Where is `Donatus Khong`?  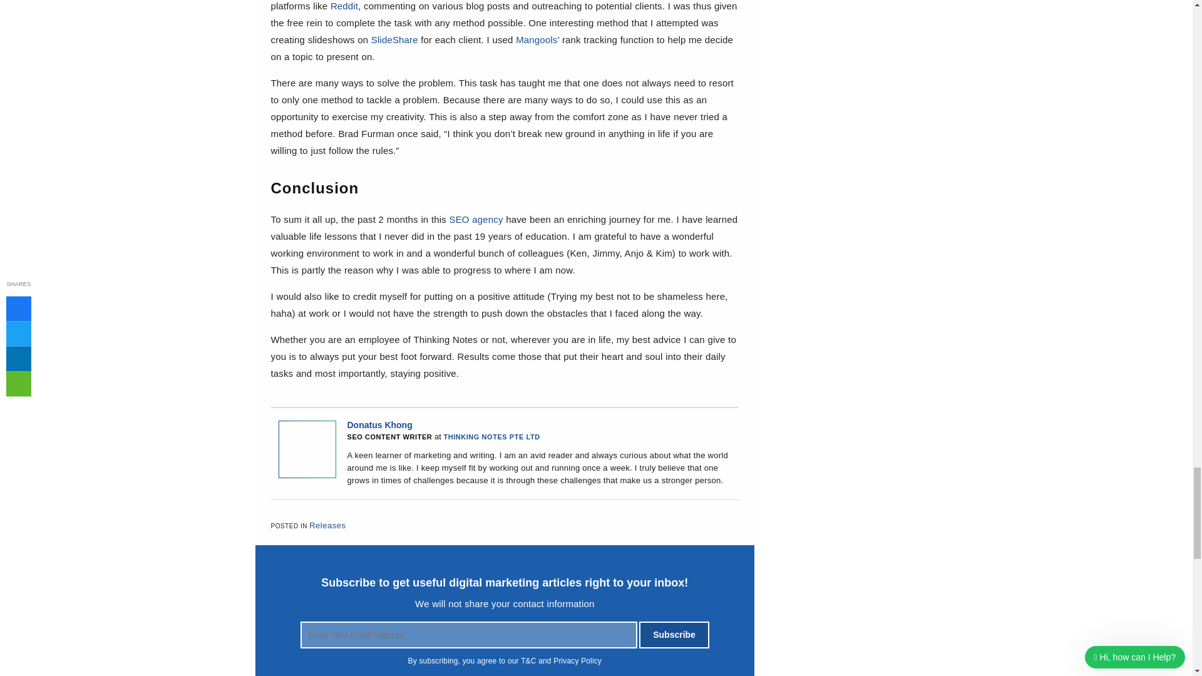
Donatus Khong is located at coordinates (306, 474).